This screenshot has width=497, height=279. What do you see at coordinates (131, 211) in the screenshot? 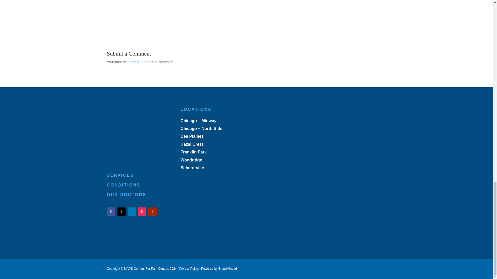
I see `Follow on LinkedIn` at bounding box center [131, 211].